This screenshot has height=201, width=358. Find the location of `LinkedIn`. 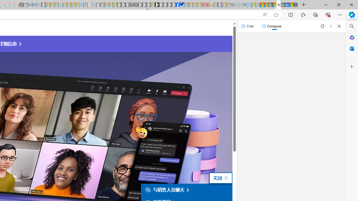

LinkedIn is located at coordinates (287, 5).